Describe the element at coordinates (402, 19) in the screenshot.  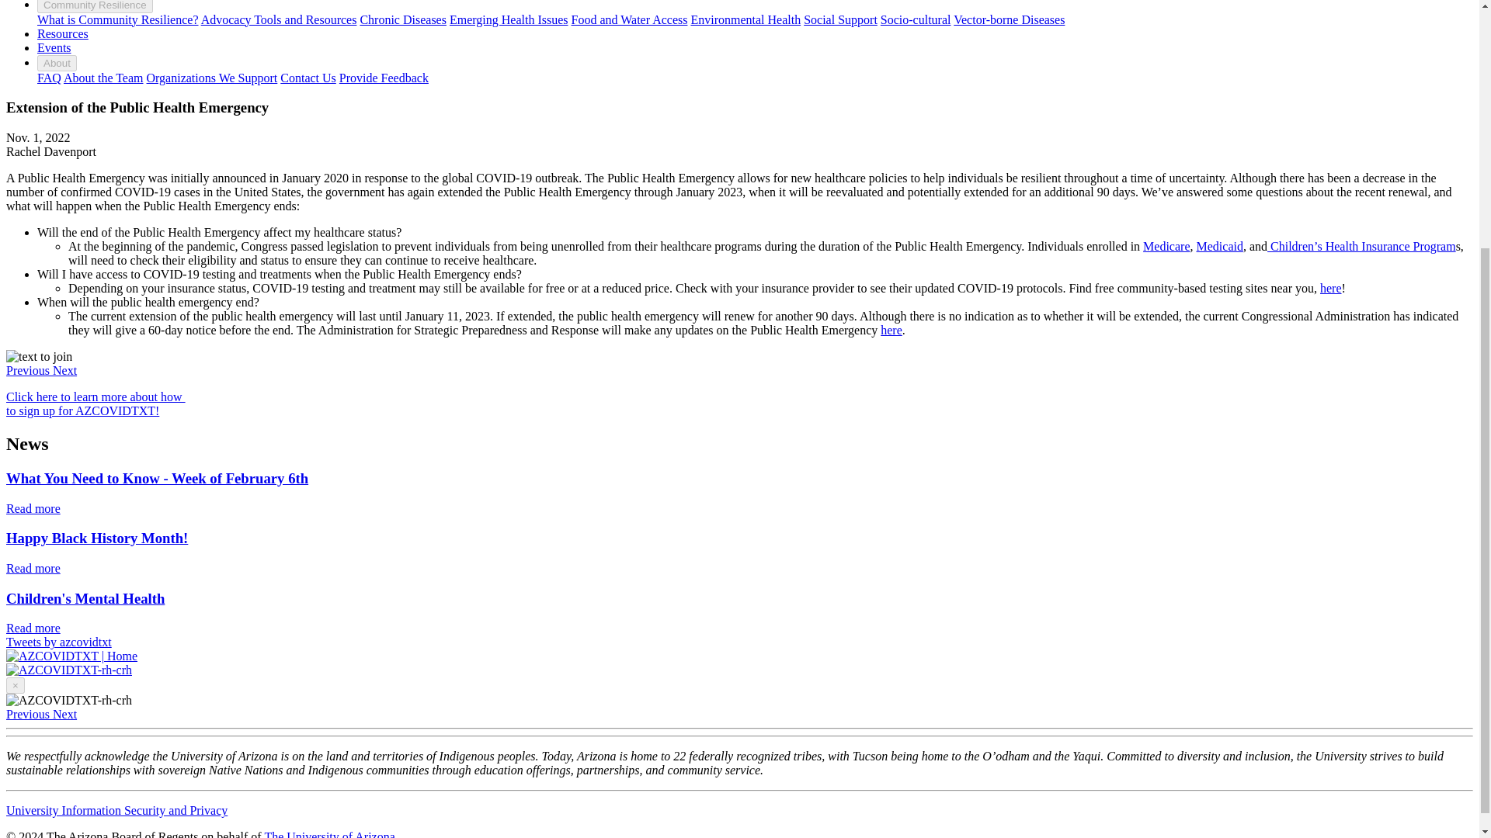
I see `Chronic Diseases` at that location.